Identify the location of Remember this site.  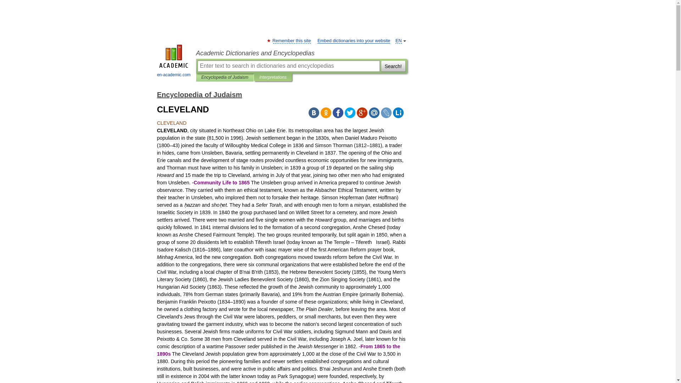
(292, 41).